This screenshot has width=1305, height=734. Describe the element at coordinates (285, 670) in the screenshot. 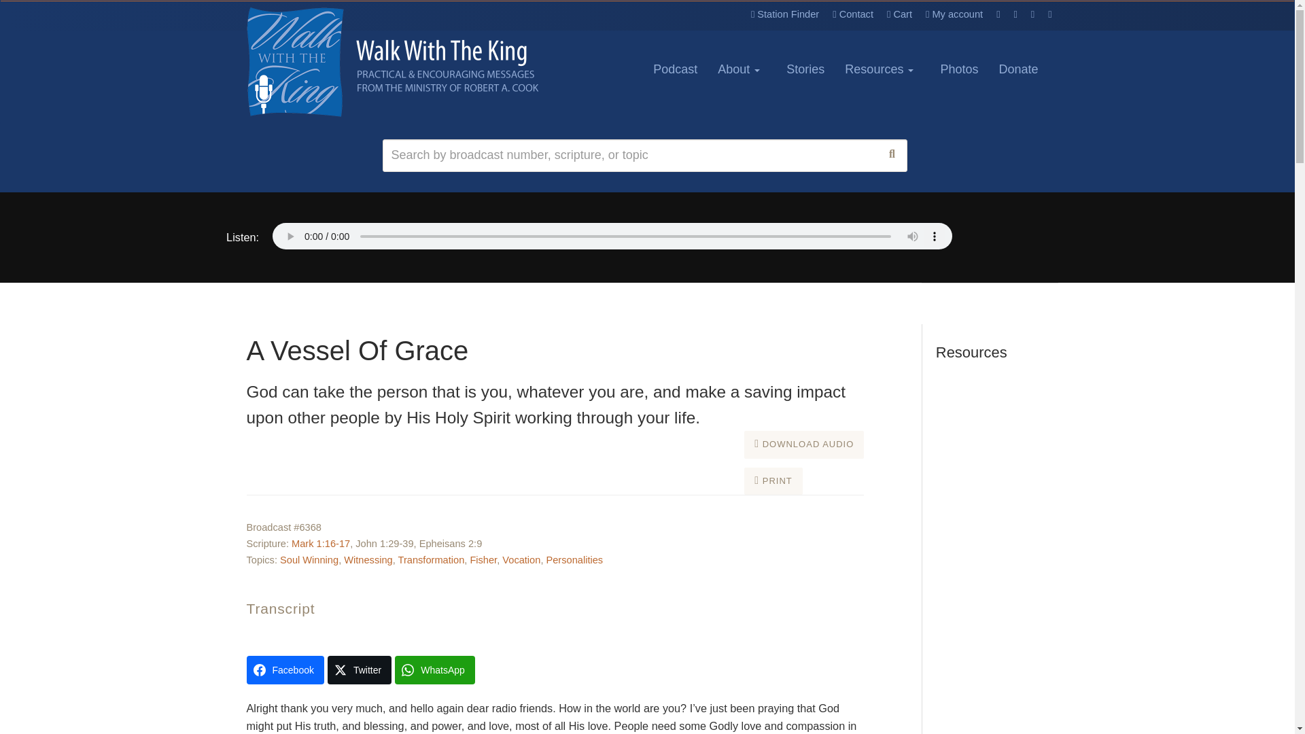

I see `Share on Facebook` at that location.